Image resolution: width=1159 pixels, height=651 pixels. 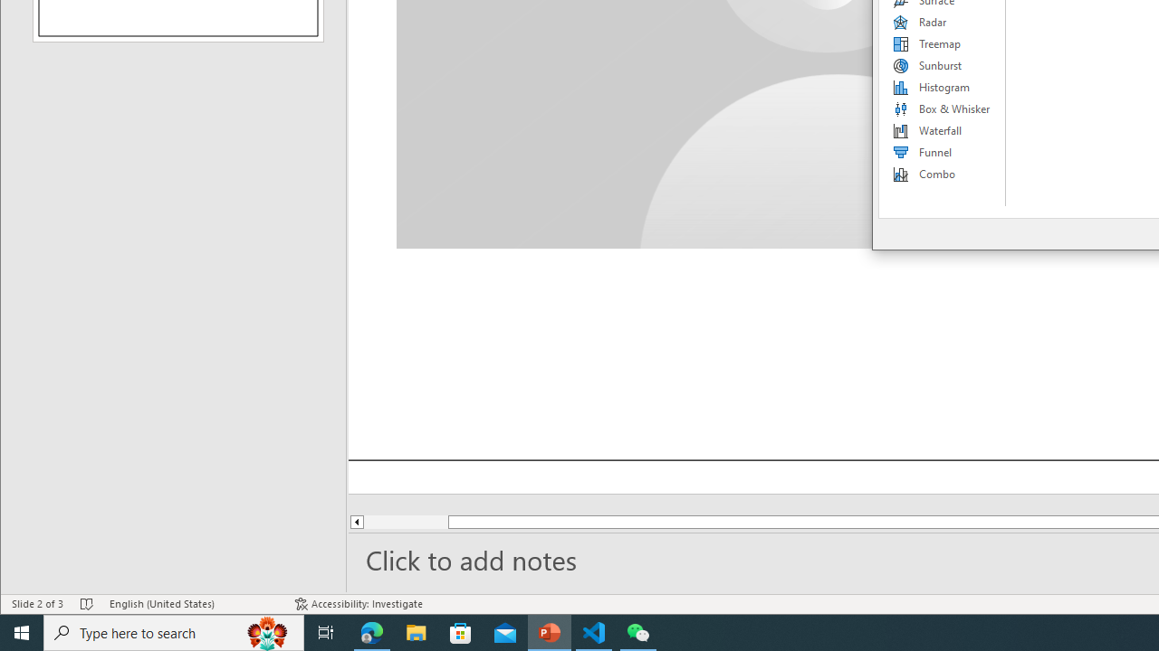 I want to click on Microsoft Edge - 1 running window, so click(x=372, y=633).